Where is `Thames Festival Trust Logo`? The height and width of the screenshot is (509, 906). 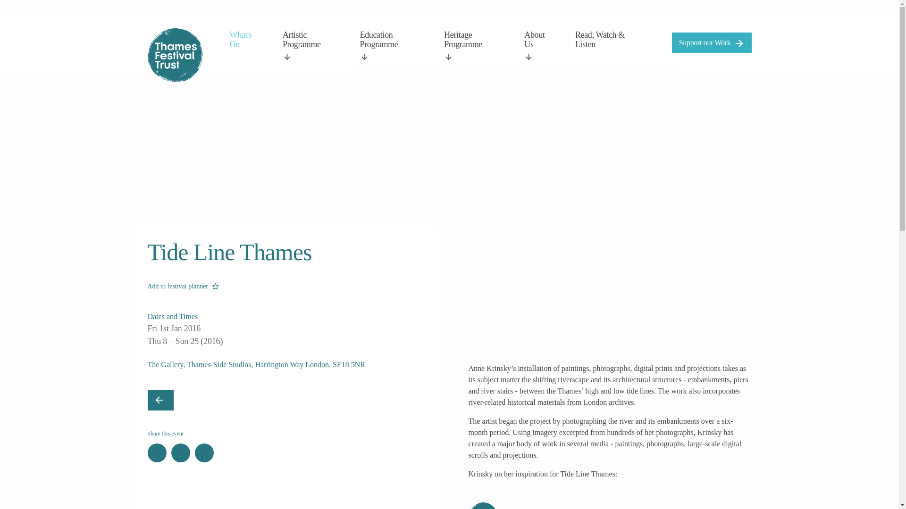
Thames Festival Trust Logo is located at coordinates (175, 55).